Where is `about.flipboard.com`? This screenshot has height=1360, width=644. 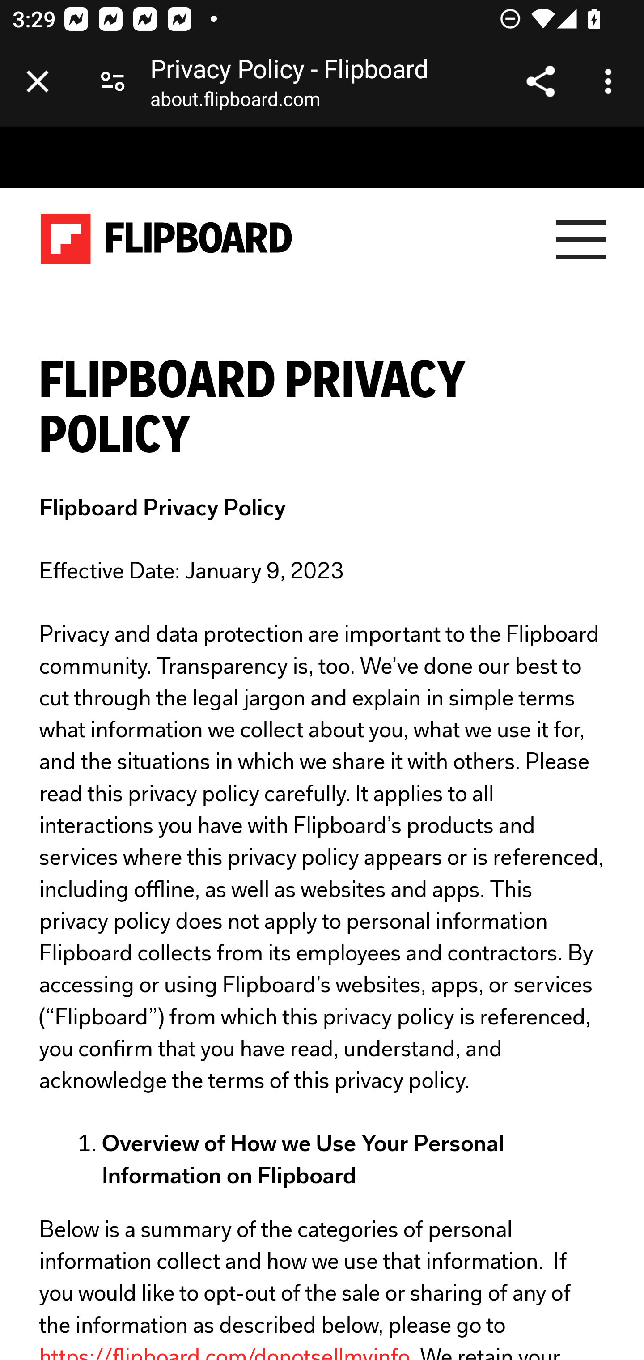
about.flipboard.com is located at coordinates (235, 102).